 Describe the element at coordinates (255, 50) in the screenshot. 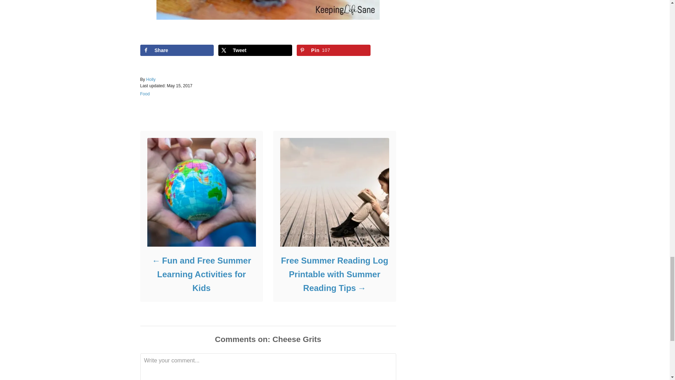

I see `Tweet` at that location.